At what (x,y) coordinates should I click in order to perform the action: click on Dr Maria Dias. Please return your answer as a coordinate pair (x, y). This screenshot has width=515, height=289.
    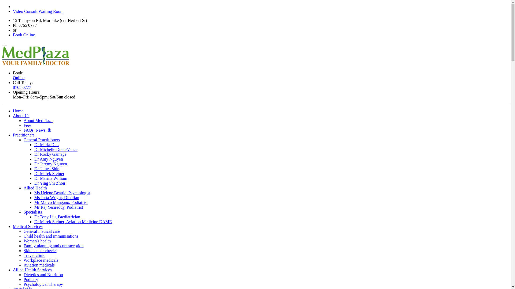
    Looking at the image, I should click on (47, 144).